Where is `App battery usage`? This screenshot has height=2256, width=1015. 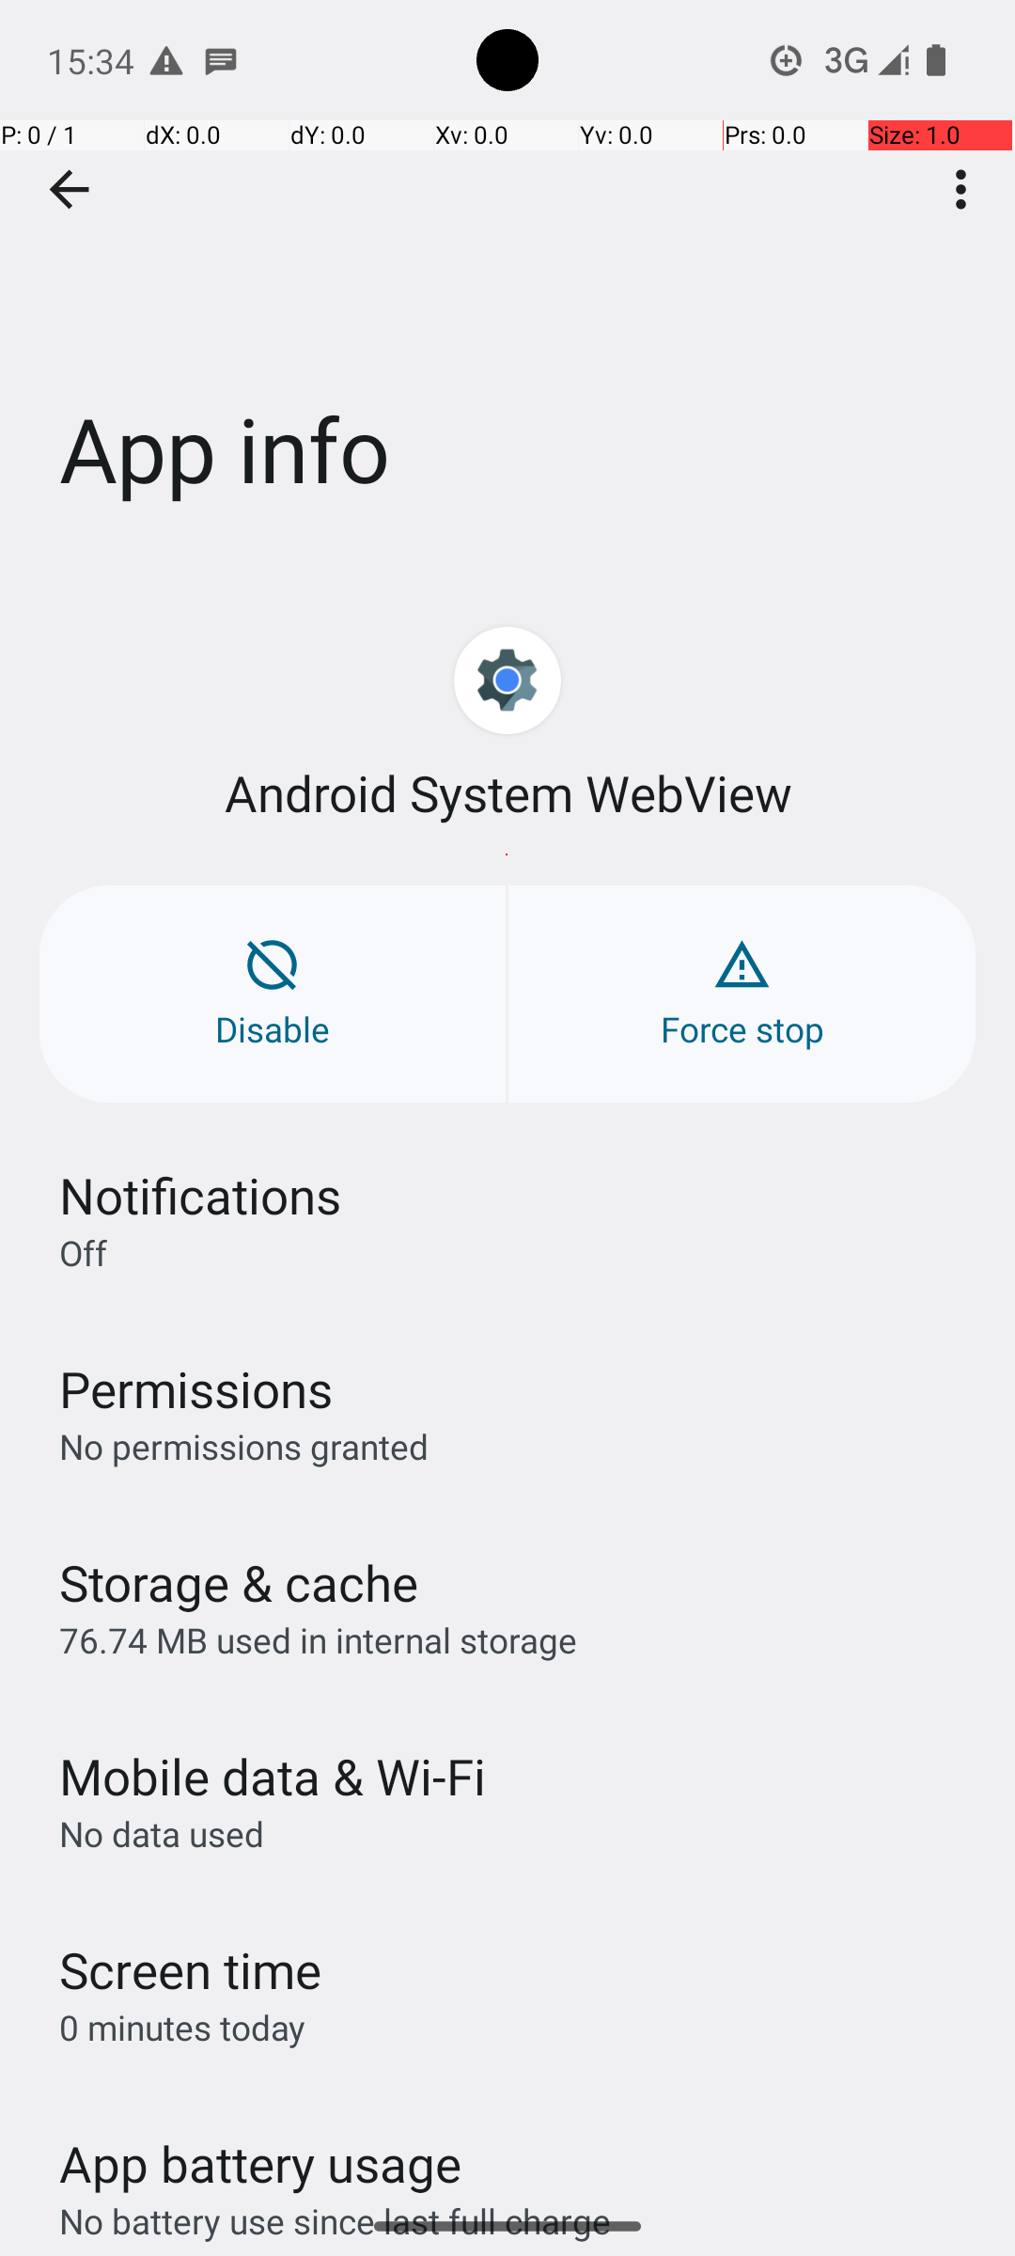
App battery usage is located at coordinates (261, 2164).